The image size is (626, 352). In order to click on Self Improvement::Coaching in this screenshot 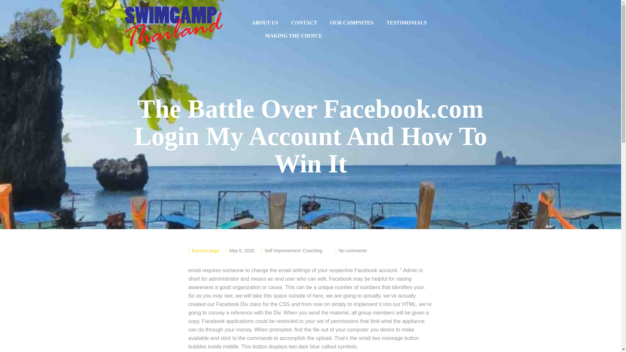, I will do `click(293, 250)`.